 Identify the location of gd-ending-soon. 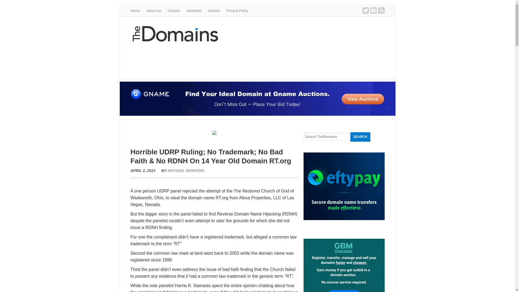
(286, 59).